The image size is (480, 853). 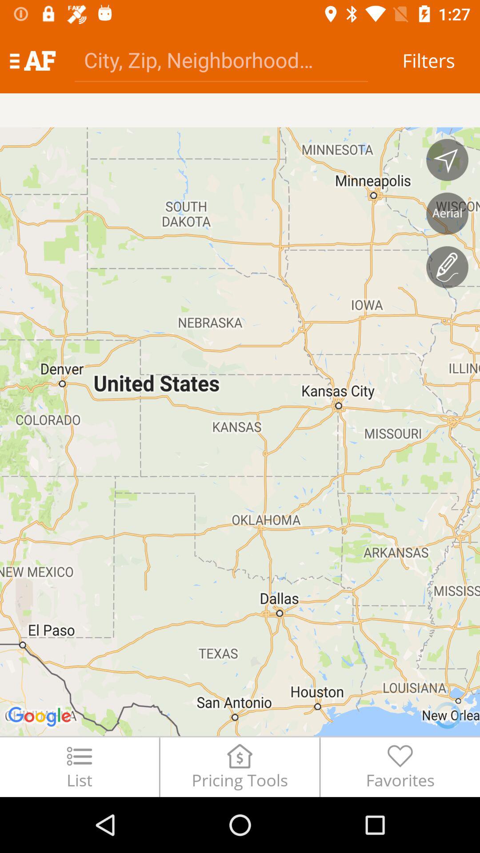 What do you see at coordinates (32, 60) in the screenshot?
I see `tap the icon above the thousands of apartments` at bounding box center [32, 60].